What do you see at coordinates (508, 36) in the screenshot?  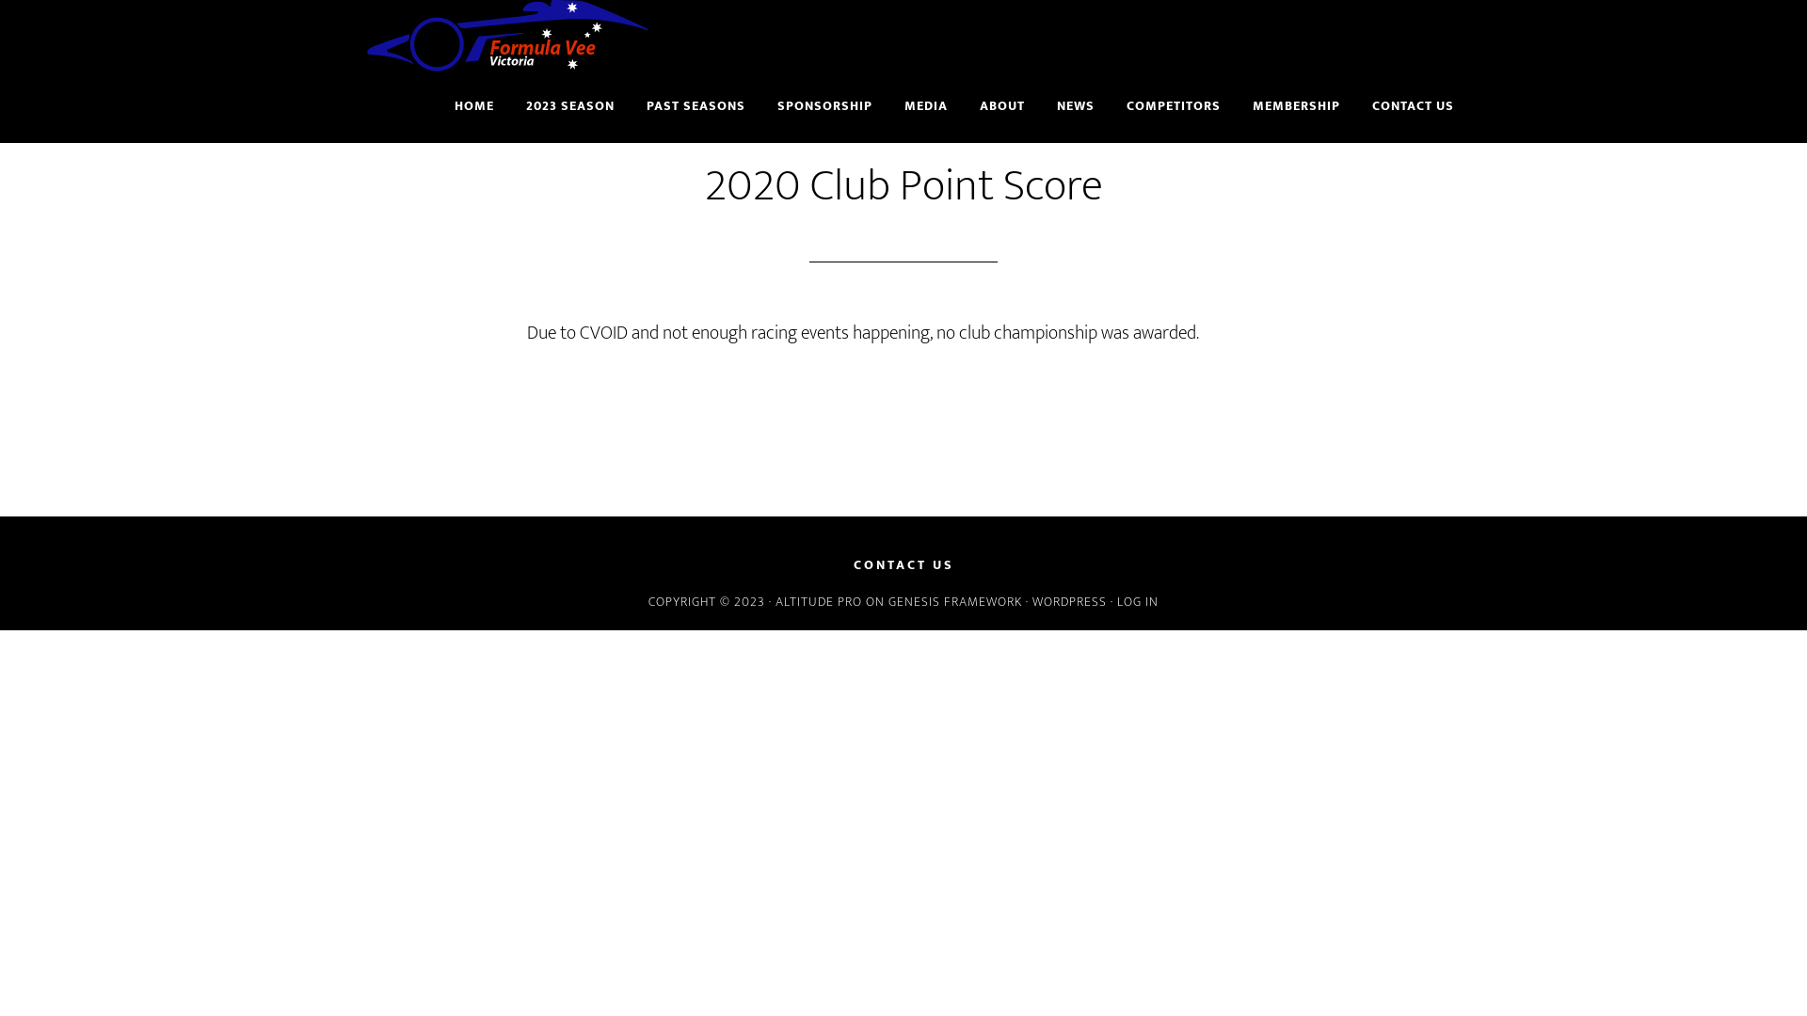 I see `FORMULA VEE VICTORIA` at bounding box center [508, 36].